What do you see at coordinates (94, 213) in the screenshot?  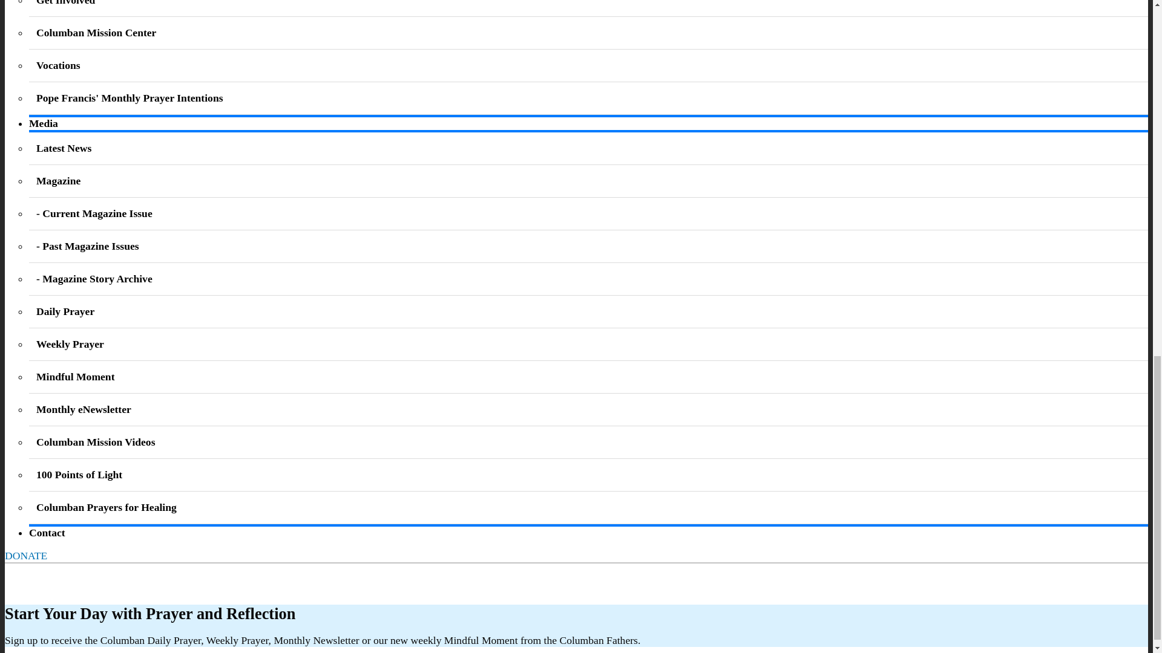 I see `- Current Magazine Issue` at bounding box center [94, 213].